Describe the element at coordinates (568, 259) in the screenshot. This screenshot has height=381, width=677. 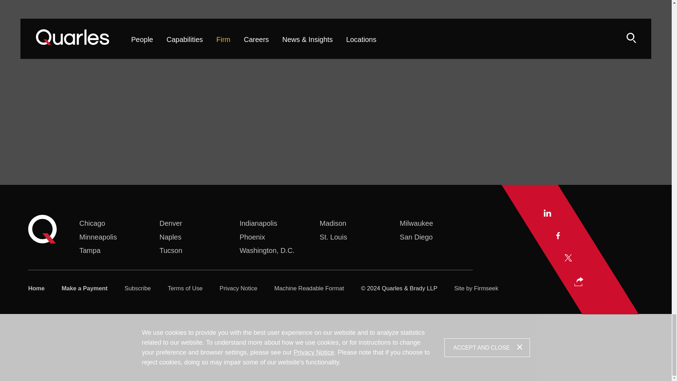
I see `Twitter` at that location.